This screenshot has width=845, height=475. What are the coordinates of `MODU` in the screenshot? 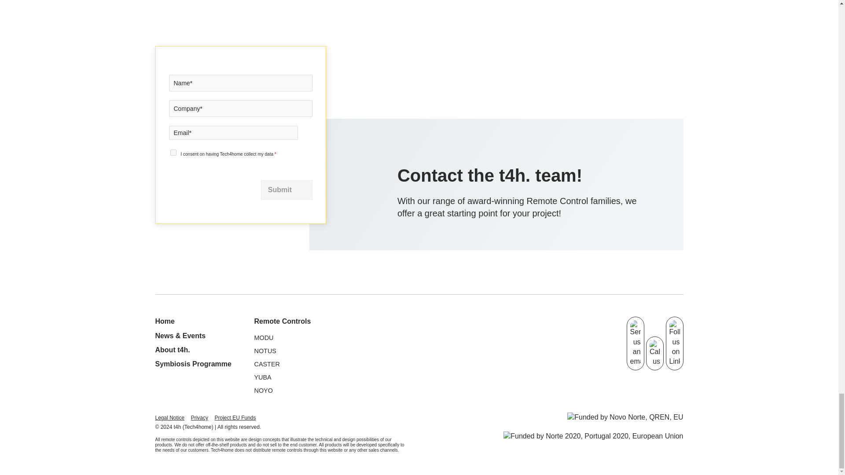 It's located at (264, 338).